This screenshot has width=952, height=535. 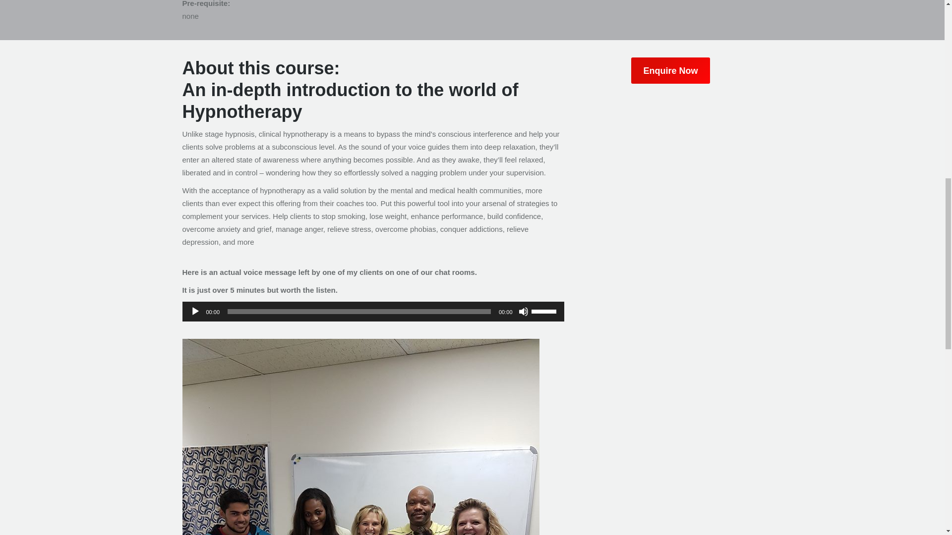 What do you see at coordinates (195, 311) in the screenshot?
I see `Play` at bounding box center [195, 311].